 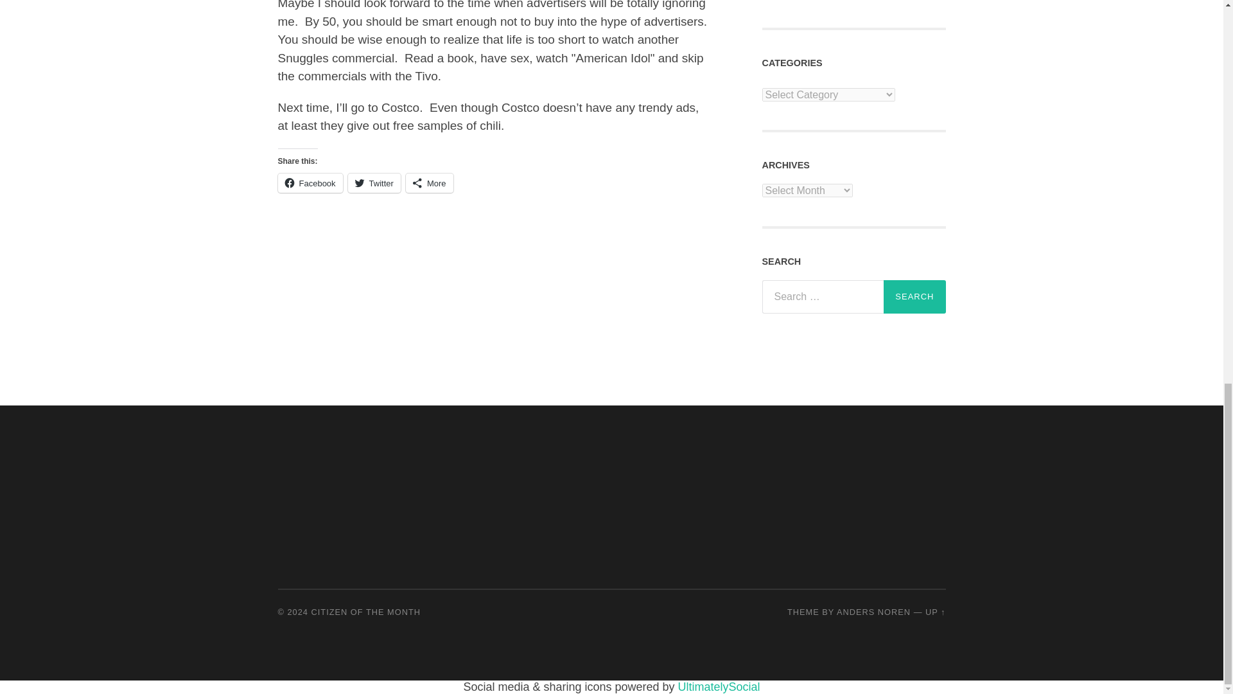 What do you see at coordinates (310, 183) in the screenshot?
I see `Click to share on Facebook` at bounding box center [310, 183].